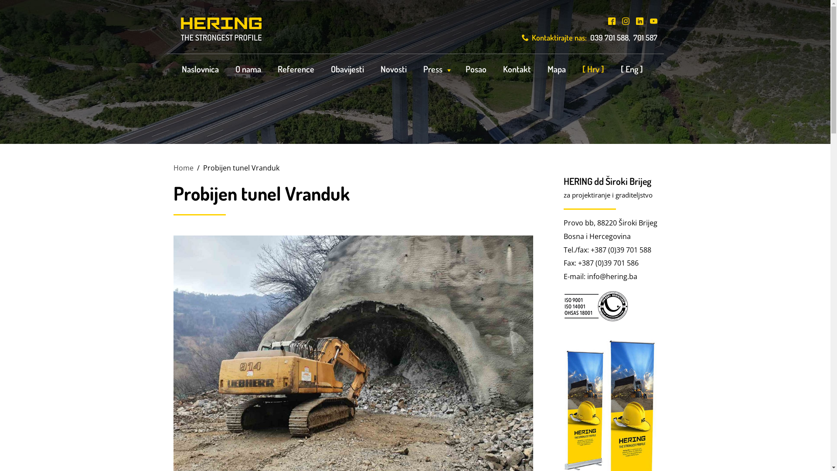  What do you see at coordinates (476, 69) in the screenshot?
I see `Posao` at bounding box center [476, 69].